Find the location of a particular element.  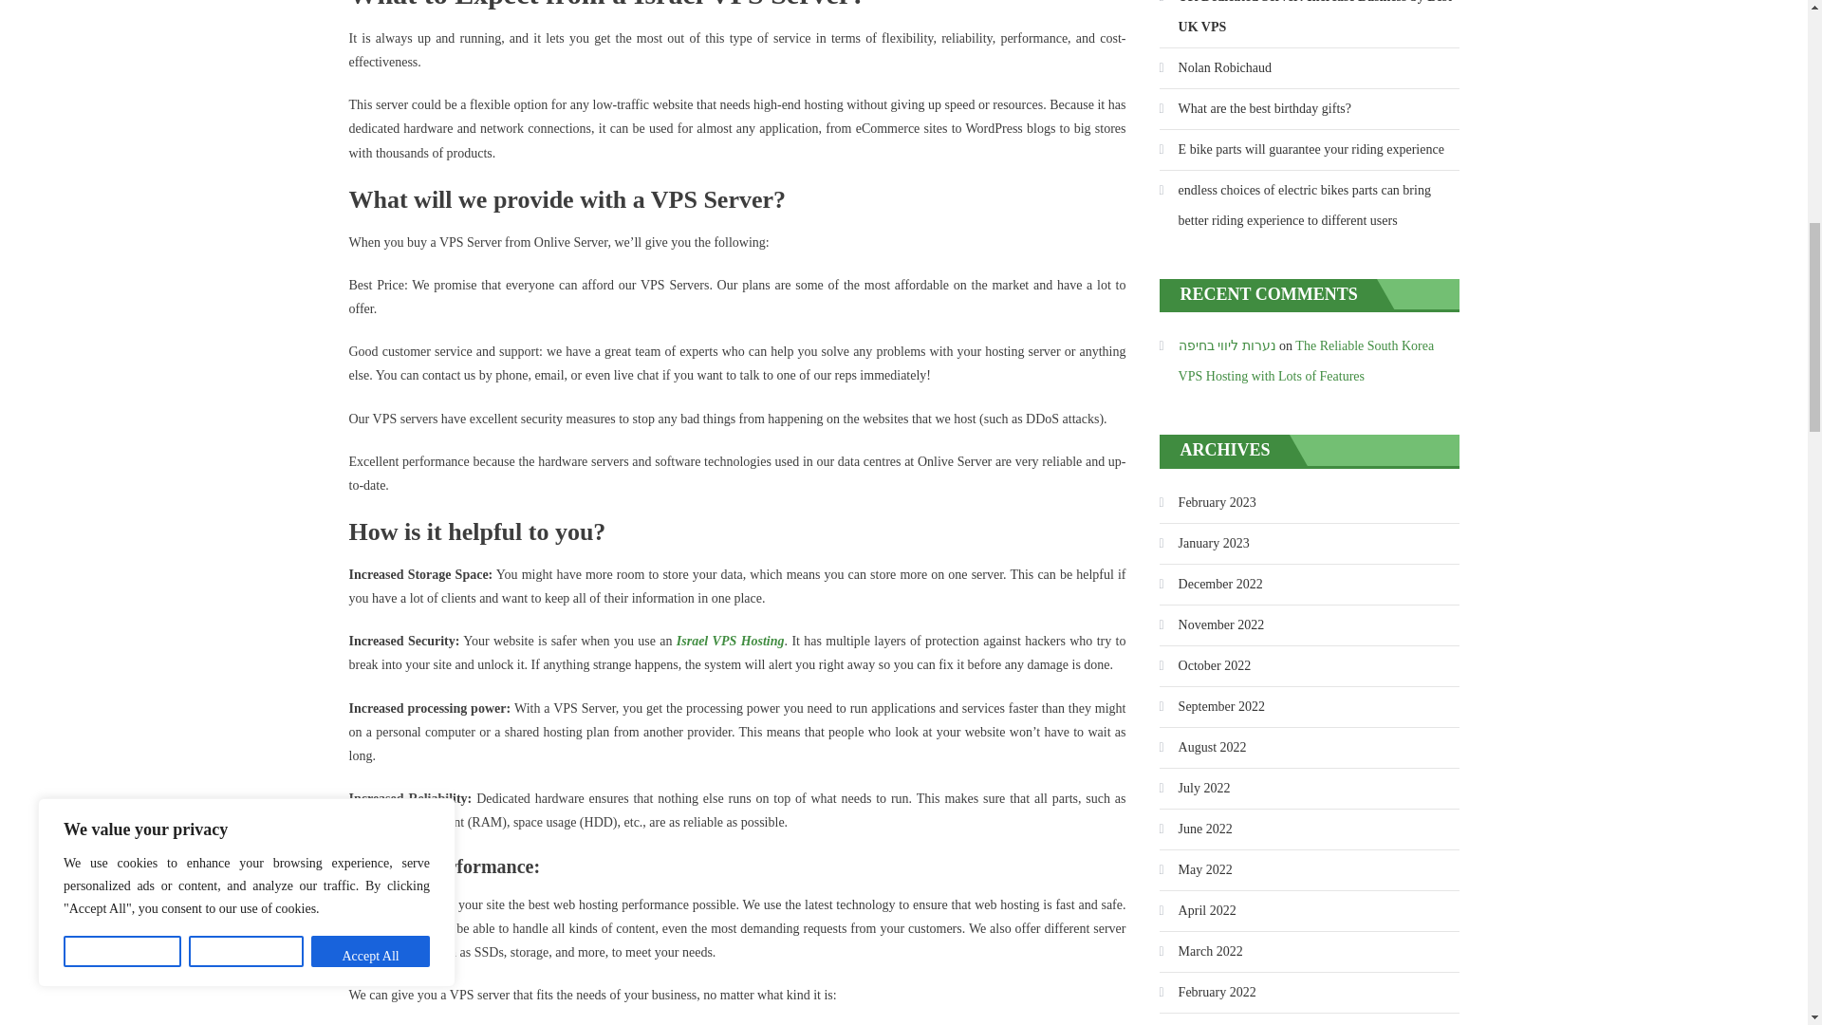

Israel VPS Hosting is located at coordinates (731, 641).